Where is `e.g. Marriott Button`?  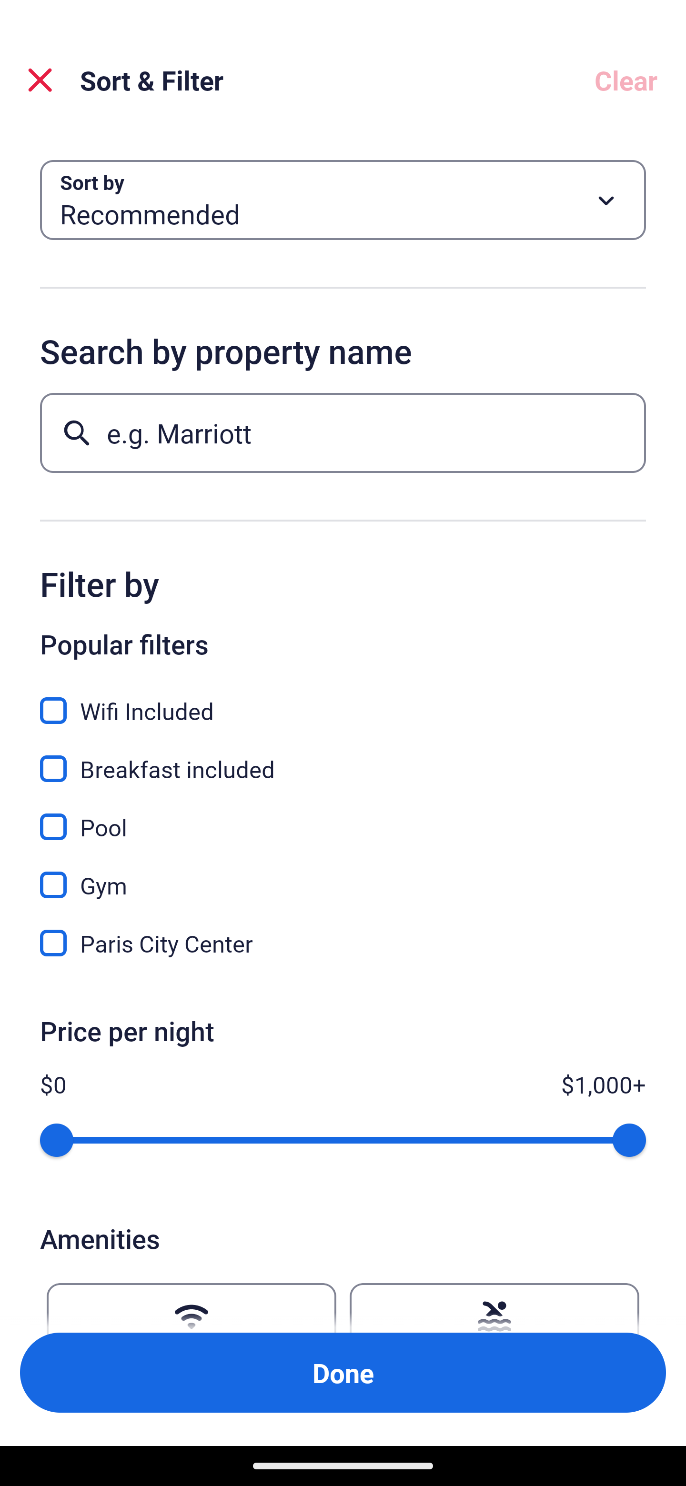 e.g. Marriott Button is located at coordinates (343, 432).